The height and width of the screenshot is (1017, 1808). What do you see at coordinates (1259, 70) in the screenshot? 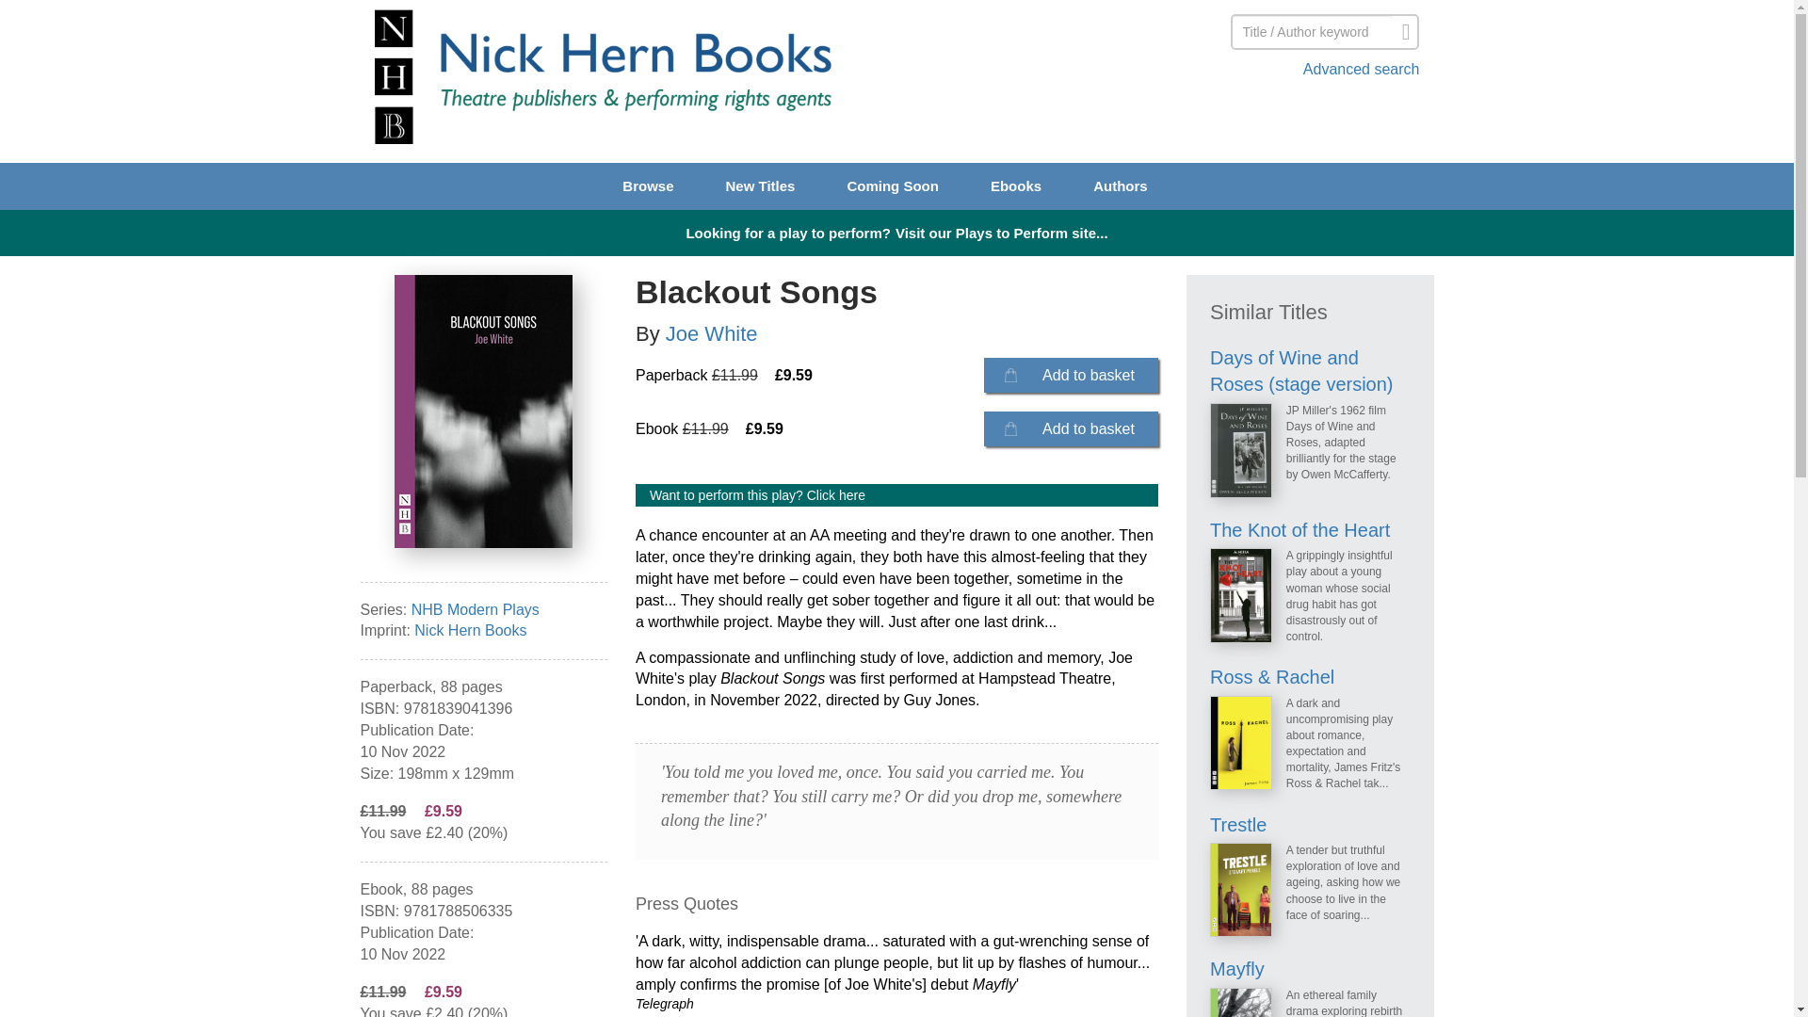
I see `Advanced search` at bounding box center [1259, 70].